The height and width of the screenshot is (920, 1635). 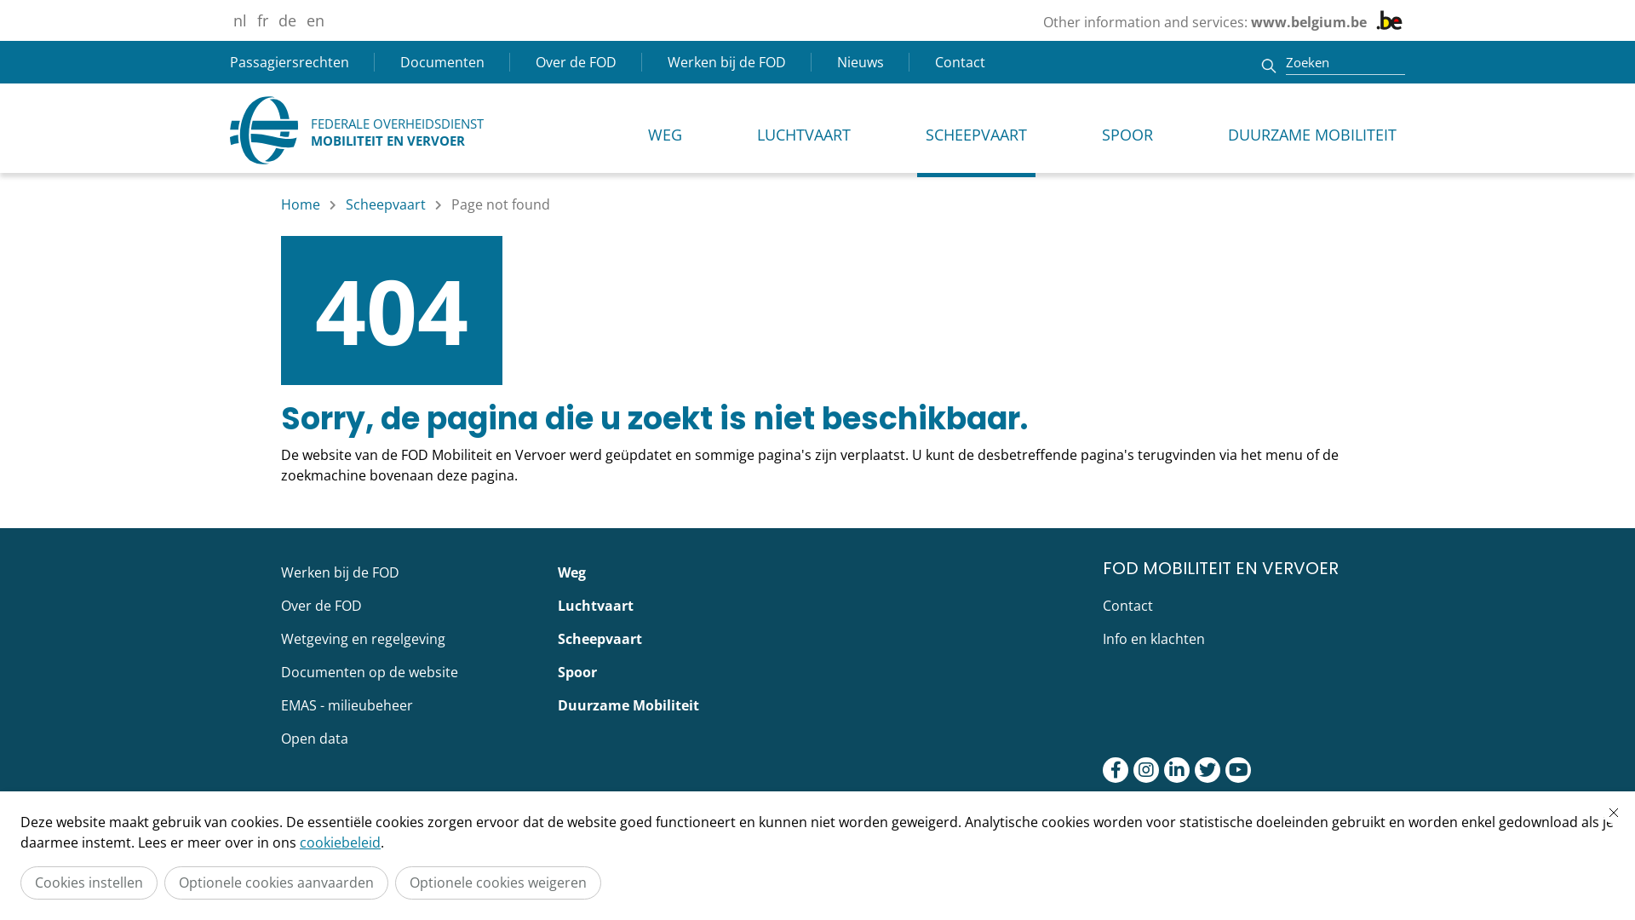 What do you see at coordinates (1269, 66) in the screenshot?
I see `Toepassen` at bounding box center [1269, 66].